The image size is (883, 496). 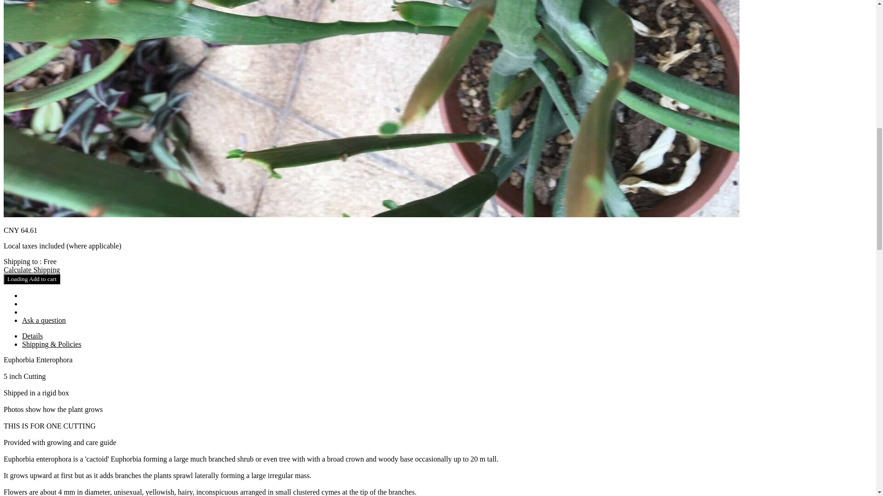 I want to click on Calculate Shipping, so click(x=31, y=270).